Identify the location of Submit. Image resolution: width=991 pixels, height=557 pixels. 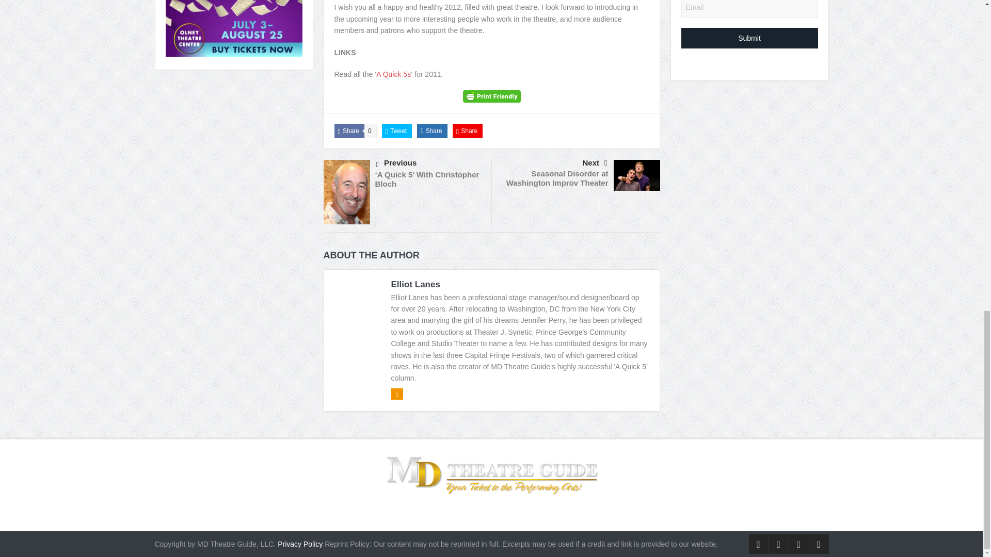
(749, 38).